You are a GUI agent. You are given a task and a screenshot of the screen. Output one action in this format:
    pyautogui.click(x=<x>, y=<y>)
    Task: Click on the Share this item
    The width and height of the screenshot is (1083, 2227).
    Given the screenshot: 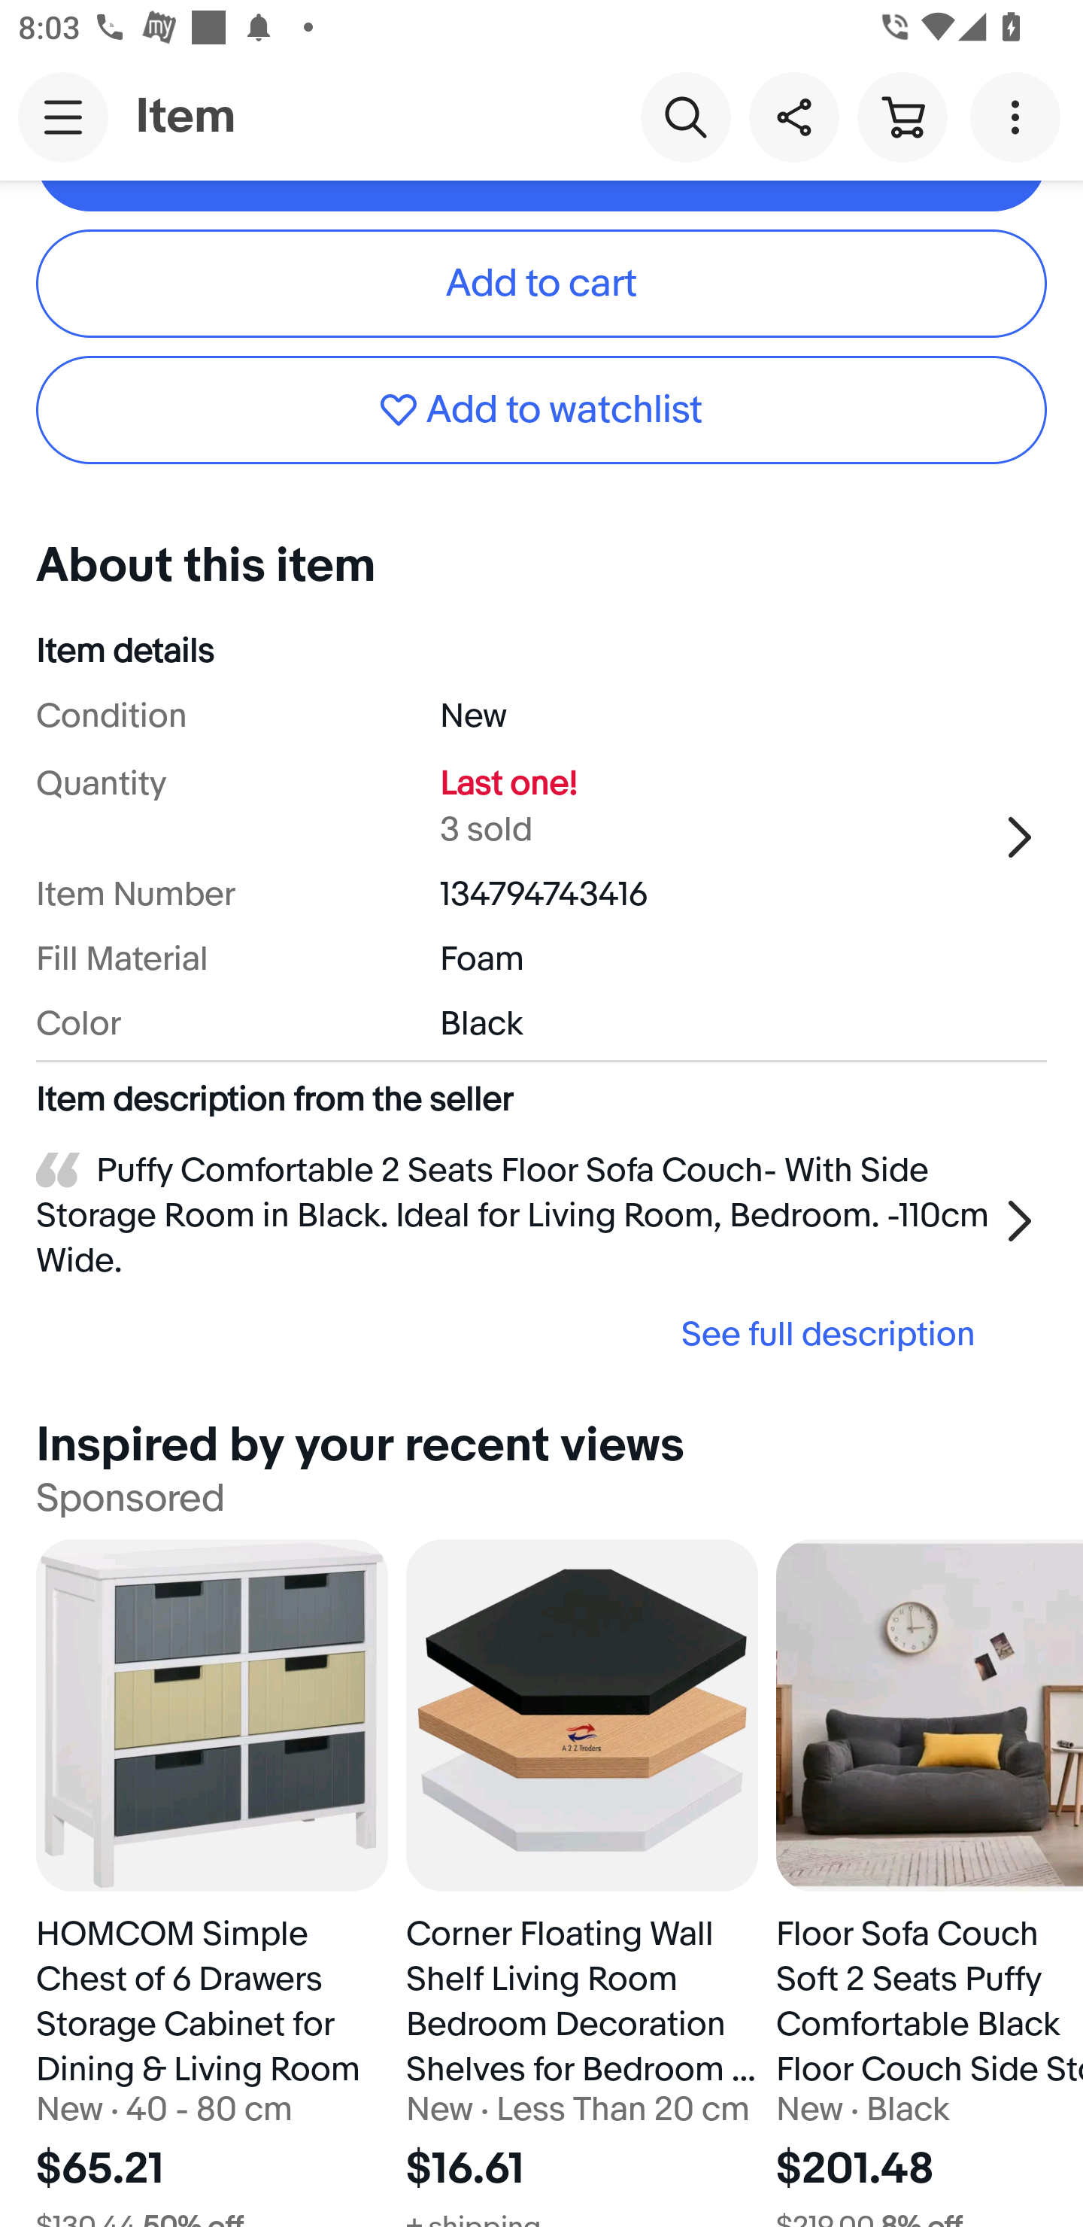 What is the action you would take?
    pyautogui.click(x=793, y=116)
    